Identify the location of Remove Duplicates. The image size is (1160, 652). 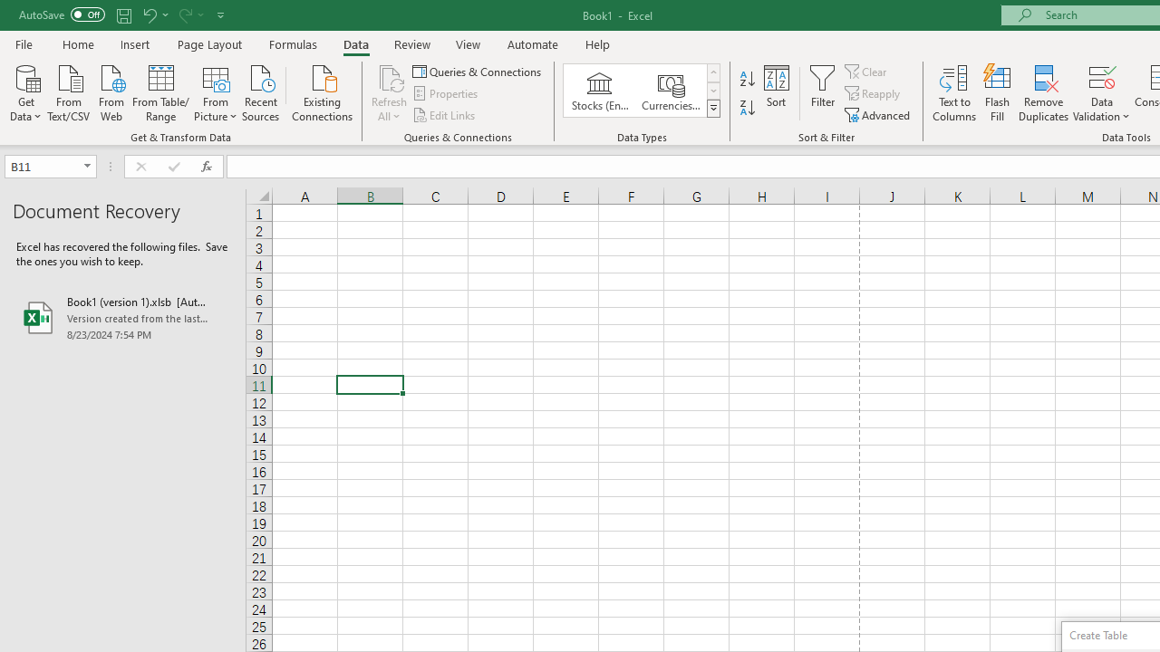
(1044, 92).